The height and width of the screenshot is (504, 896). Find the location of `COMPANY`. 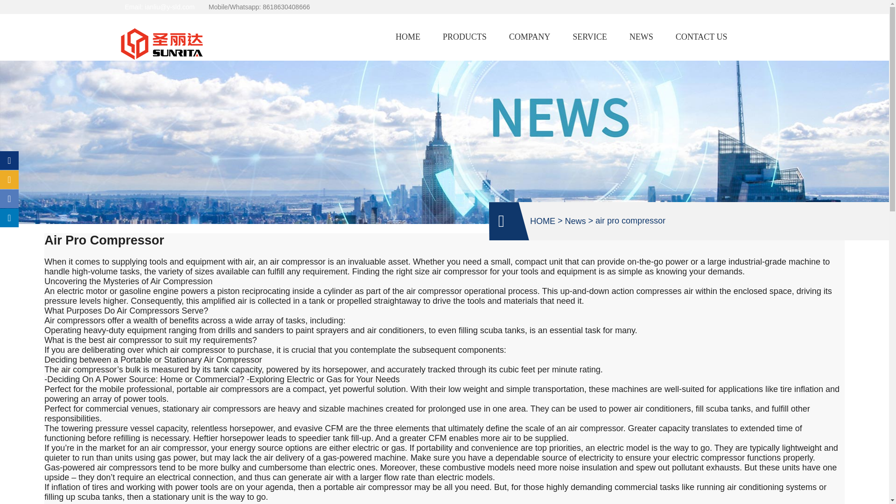

COMPANY is located at coordinates (529, 37).